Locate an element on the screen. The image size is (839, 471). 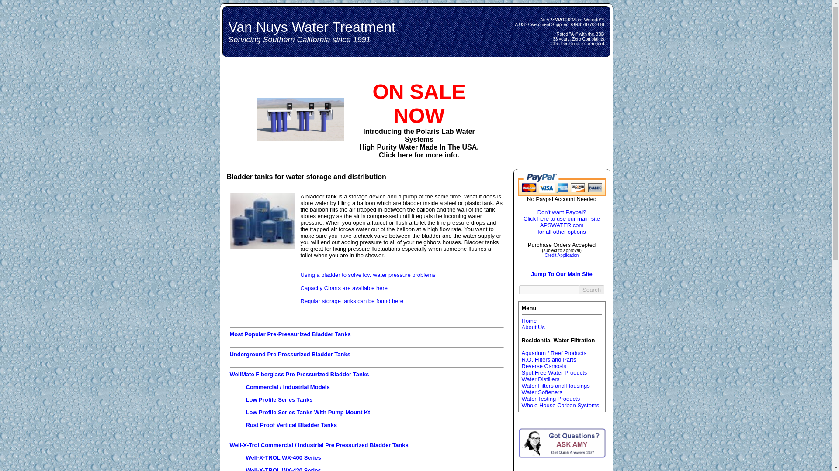
Credit Application is located at coordinates (562, 255).